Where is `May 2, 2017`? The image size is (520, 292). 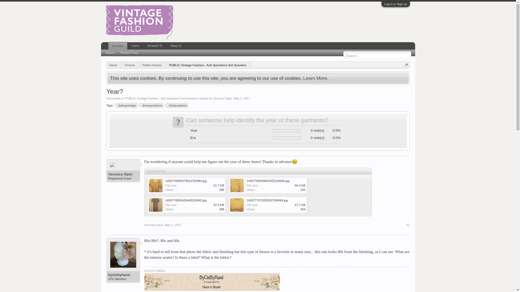
May 2, 2017 is located at coordinates (242, 98).